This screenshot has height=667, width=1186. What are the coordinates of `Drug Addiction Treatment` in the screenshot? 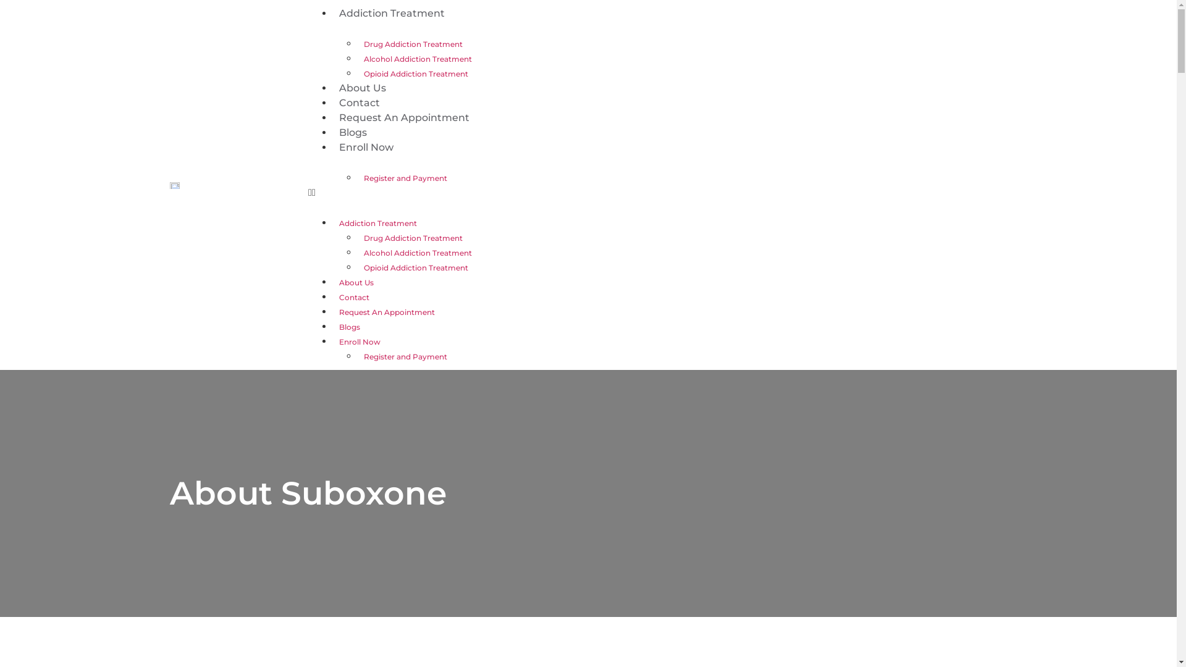 It's located at (413, 238).